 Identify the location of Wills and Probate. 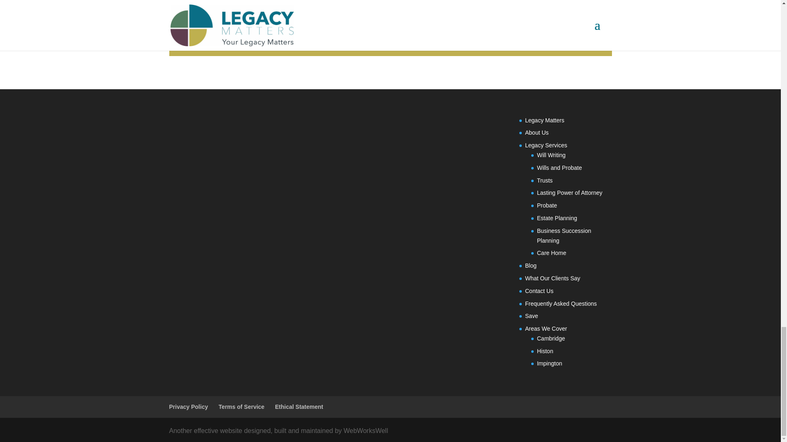
(559, 167).